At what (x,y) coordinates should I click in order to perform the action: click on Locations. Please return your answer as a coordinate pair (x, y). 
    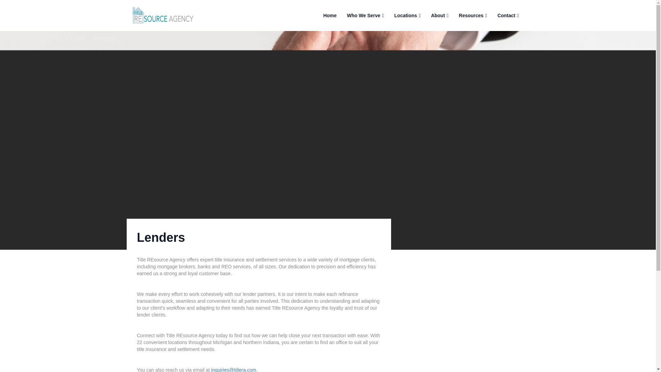
    Looking at the image, I should click on (407, 12).